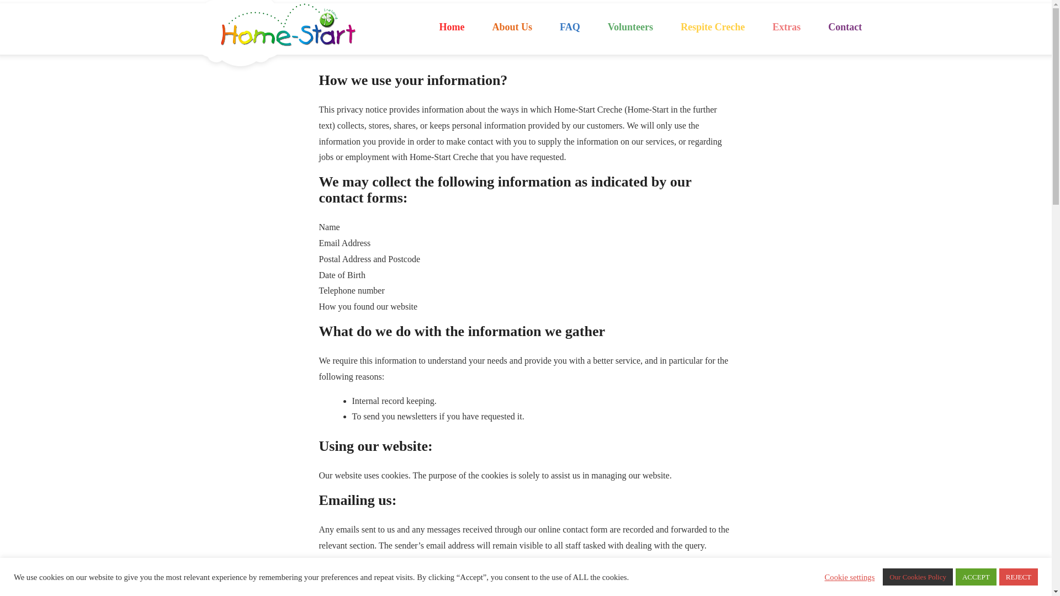  Describe the element at coordinates (511, 28) in the screenshot. I see `About Us` at that location.